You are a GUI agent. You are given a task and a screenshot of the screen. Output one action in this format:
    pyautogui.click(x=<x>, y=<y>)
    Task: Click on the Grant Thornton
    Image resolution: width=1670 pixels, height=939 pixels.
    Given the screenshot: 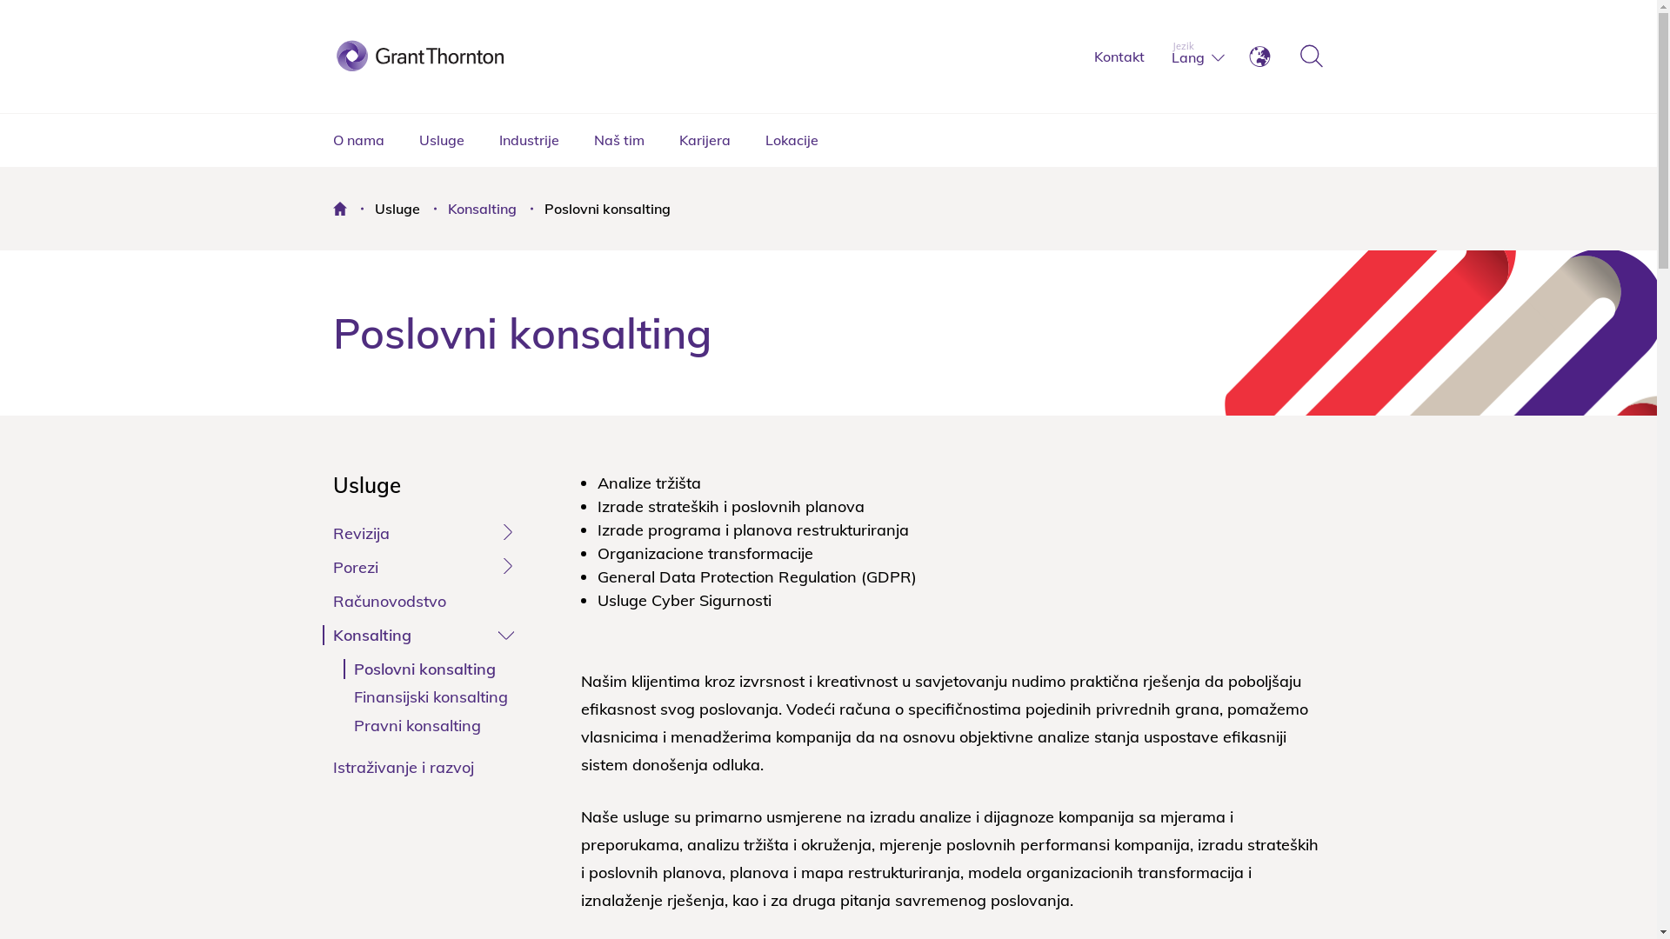 What is the action you would take?
    pyautogui.click(x=471, y=50)
    